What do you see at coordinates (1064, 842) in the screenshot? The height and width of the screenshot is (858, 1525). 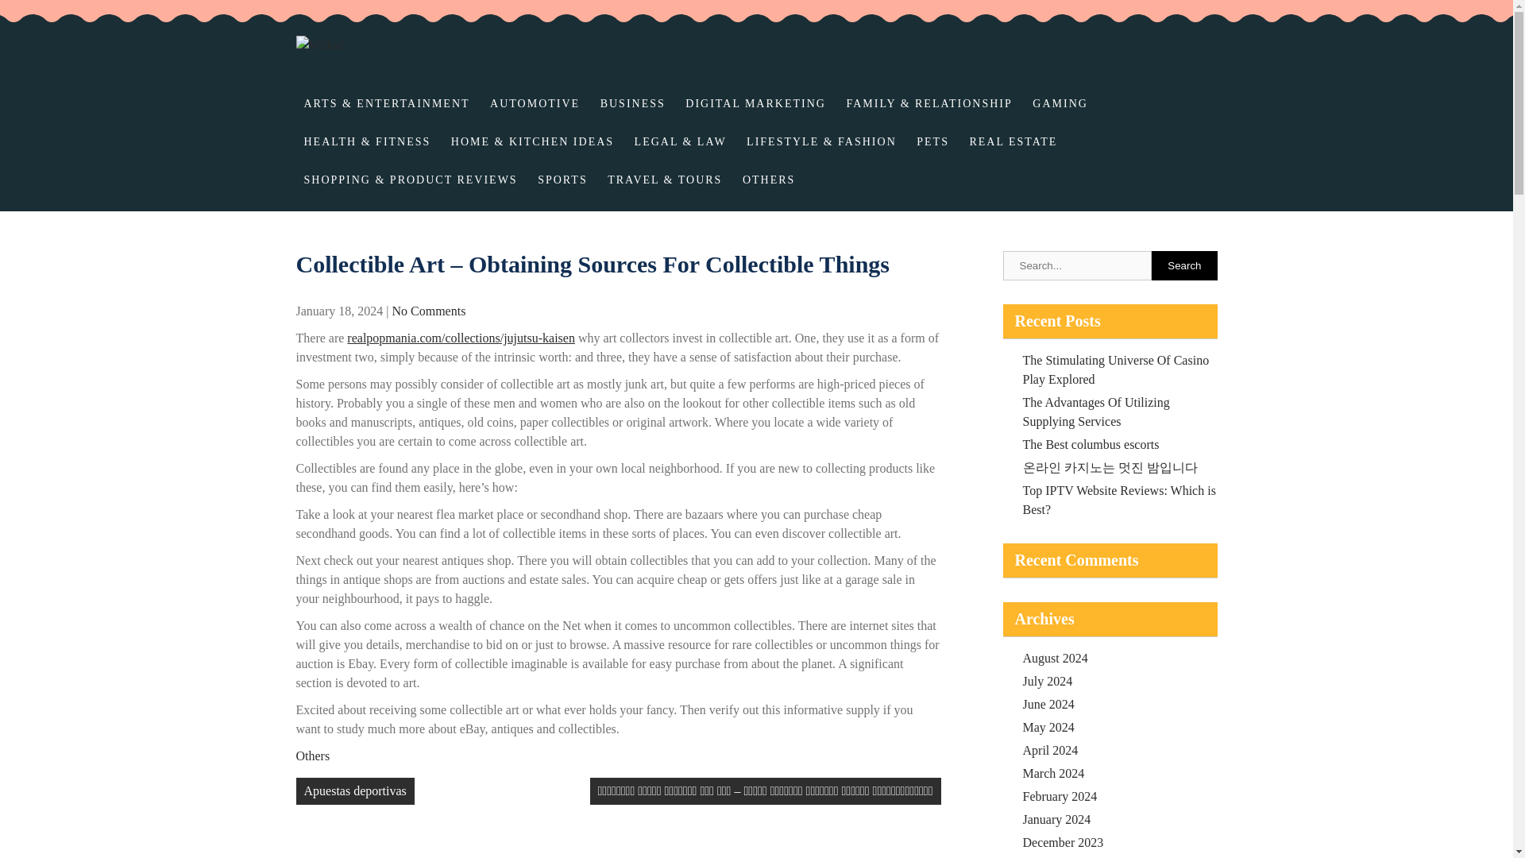 I see `December 2023` at bounding box center [1064, 842].